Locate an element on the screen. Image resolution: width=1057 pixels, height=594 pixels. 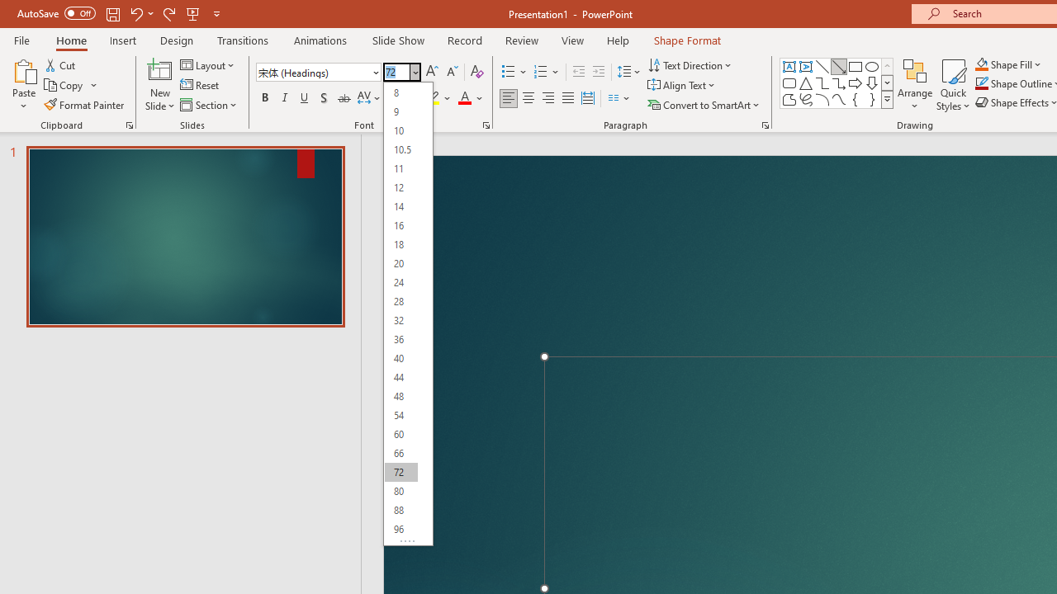
24 is located at coordinates (401, 282).